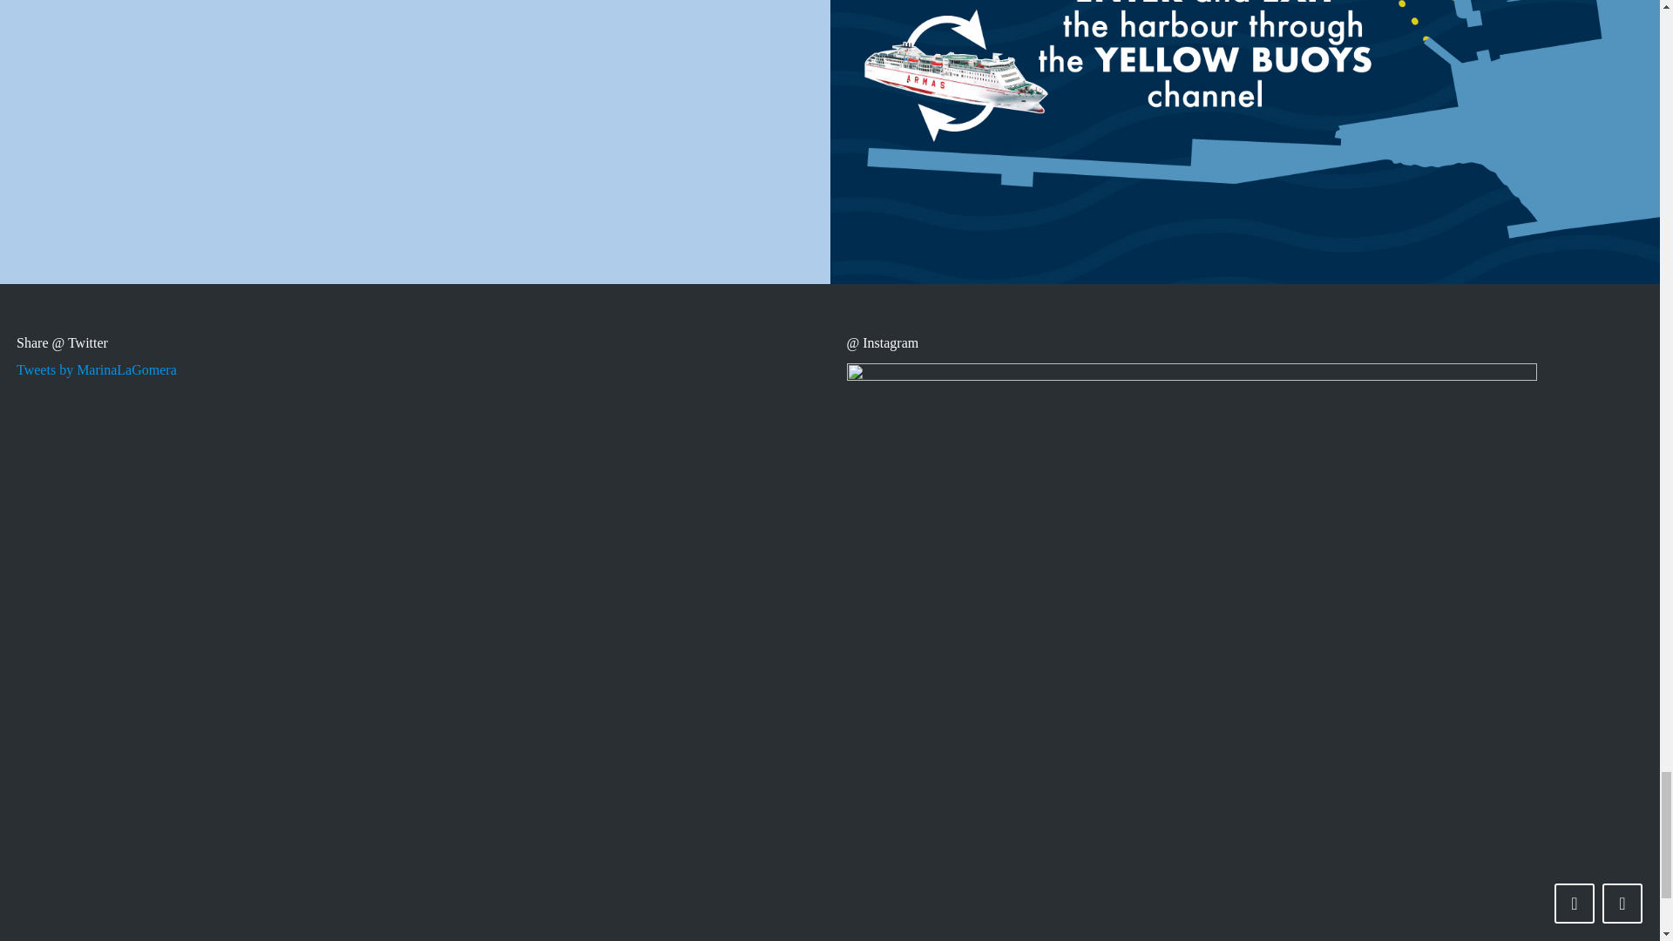 The image size is (1673, 941). What do you see at coordinates (97, 369) in the screenshot?
I see `Tweets by MarinaLaGomera` at bounding box center [97, 369].